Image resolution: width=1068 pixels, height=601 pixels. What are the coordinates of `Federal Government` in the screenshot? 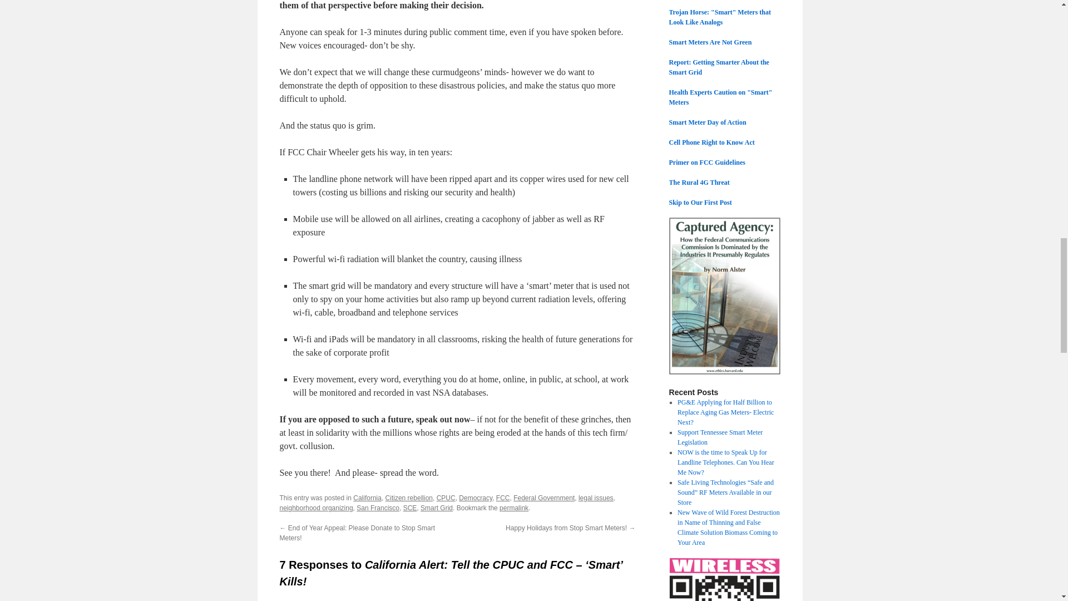 It's located at (544, 497).